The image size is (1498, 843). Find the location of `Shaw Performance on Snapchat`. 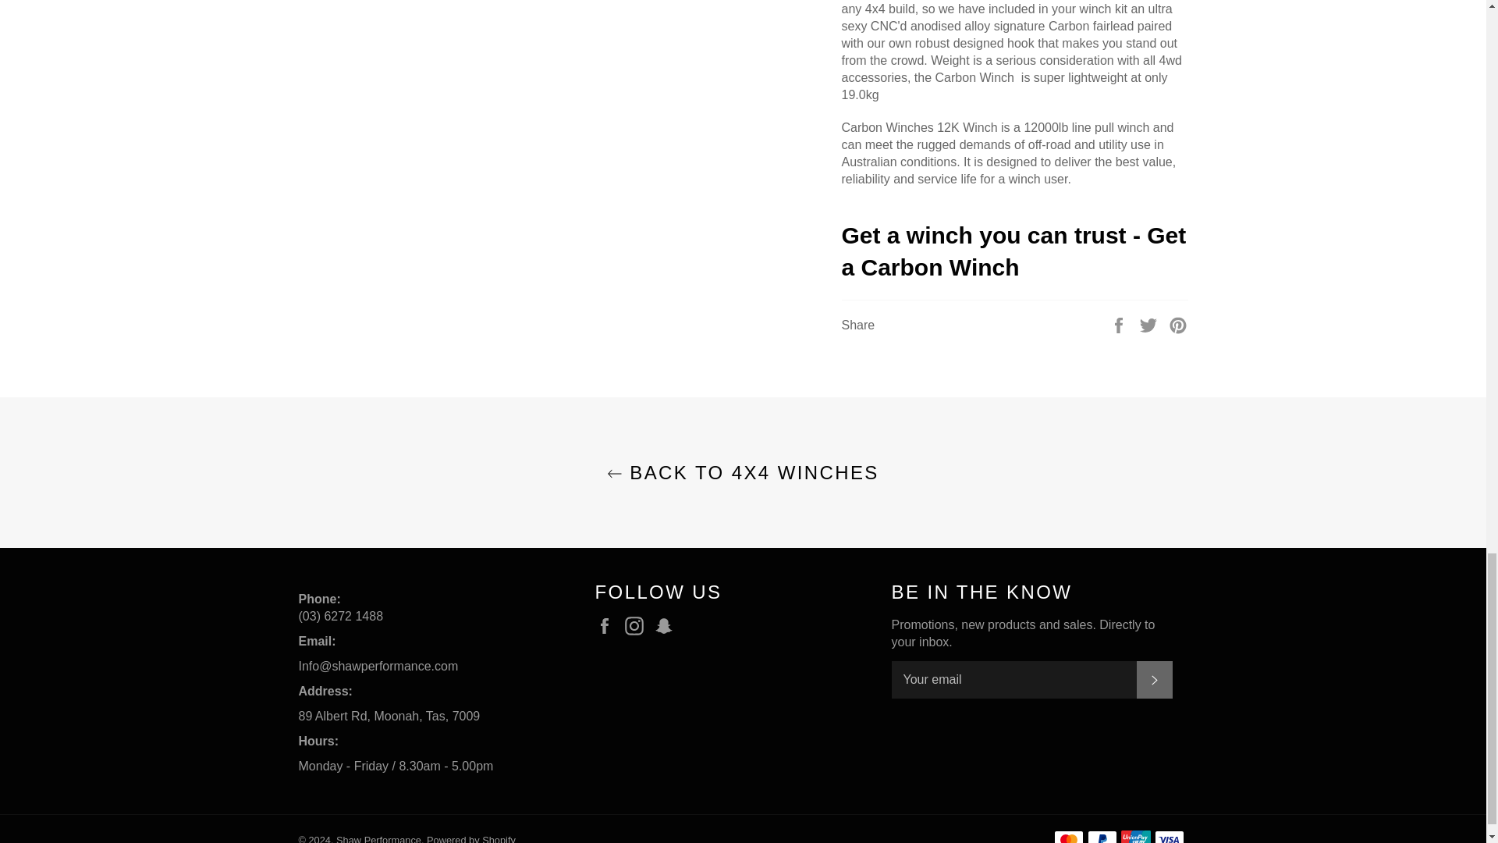

Shaw Performance on Snapchat is located at coordinates (668, 626).